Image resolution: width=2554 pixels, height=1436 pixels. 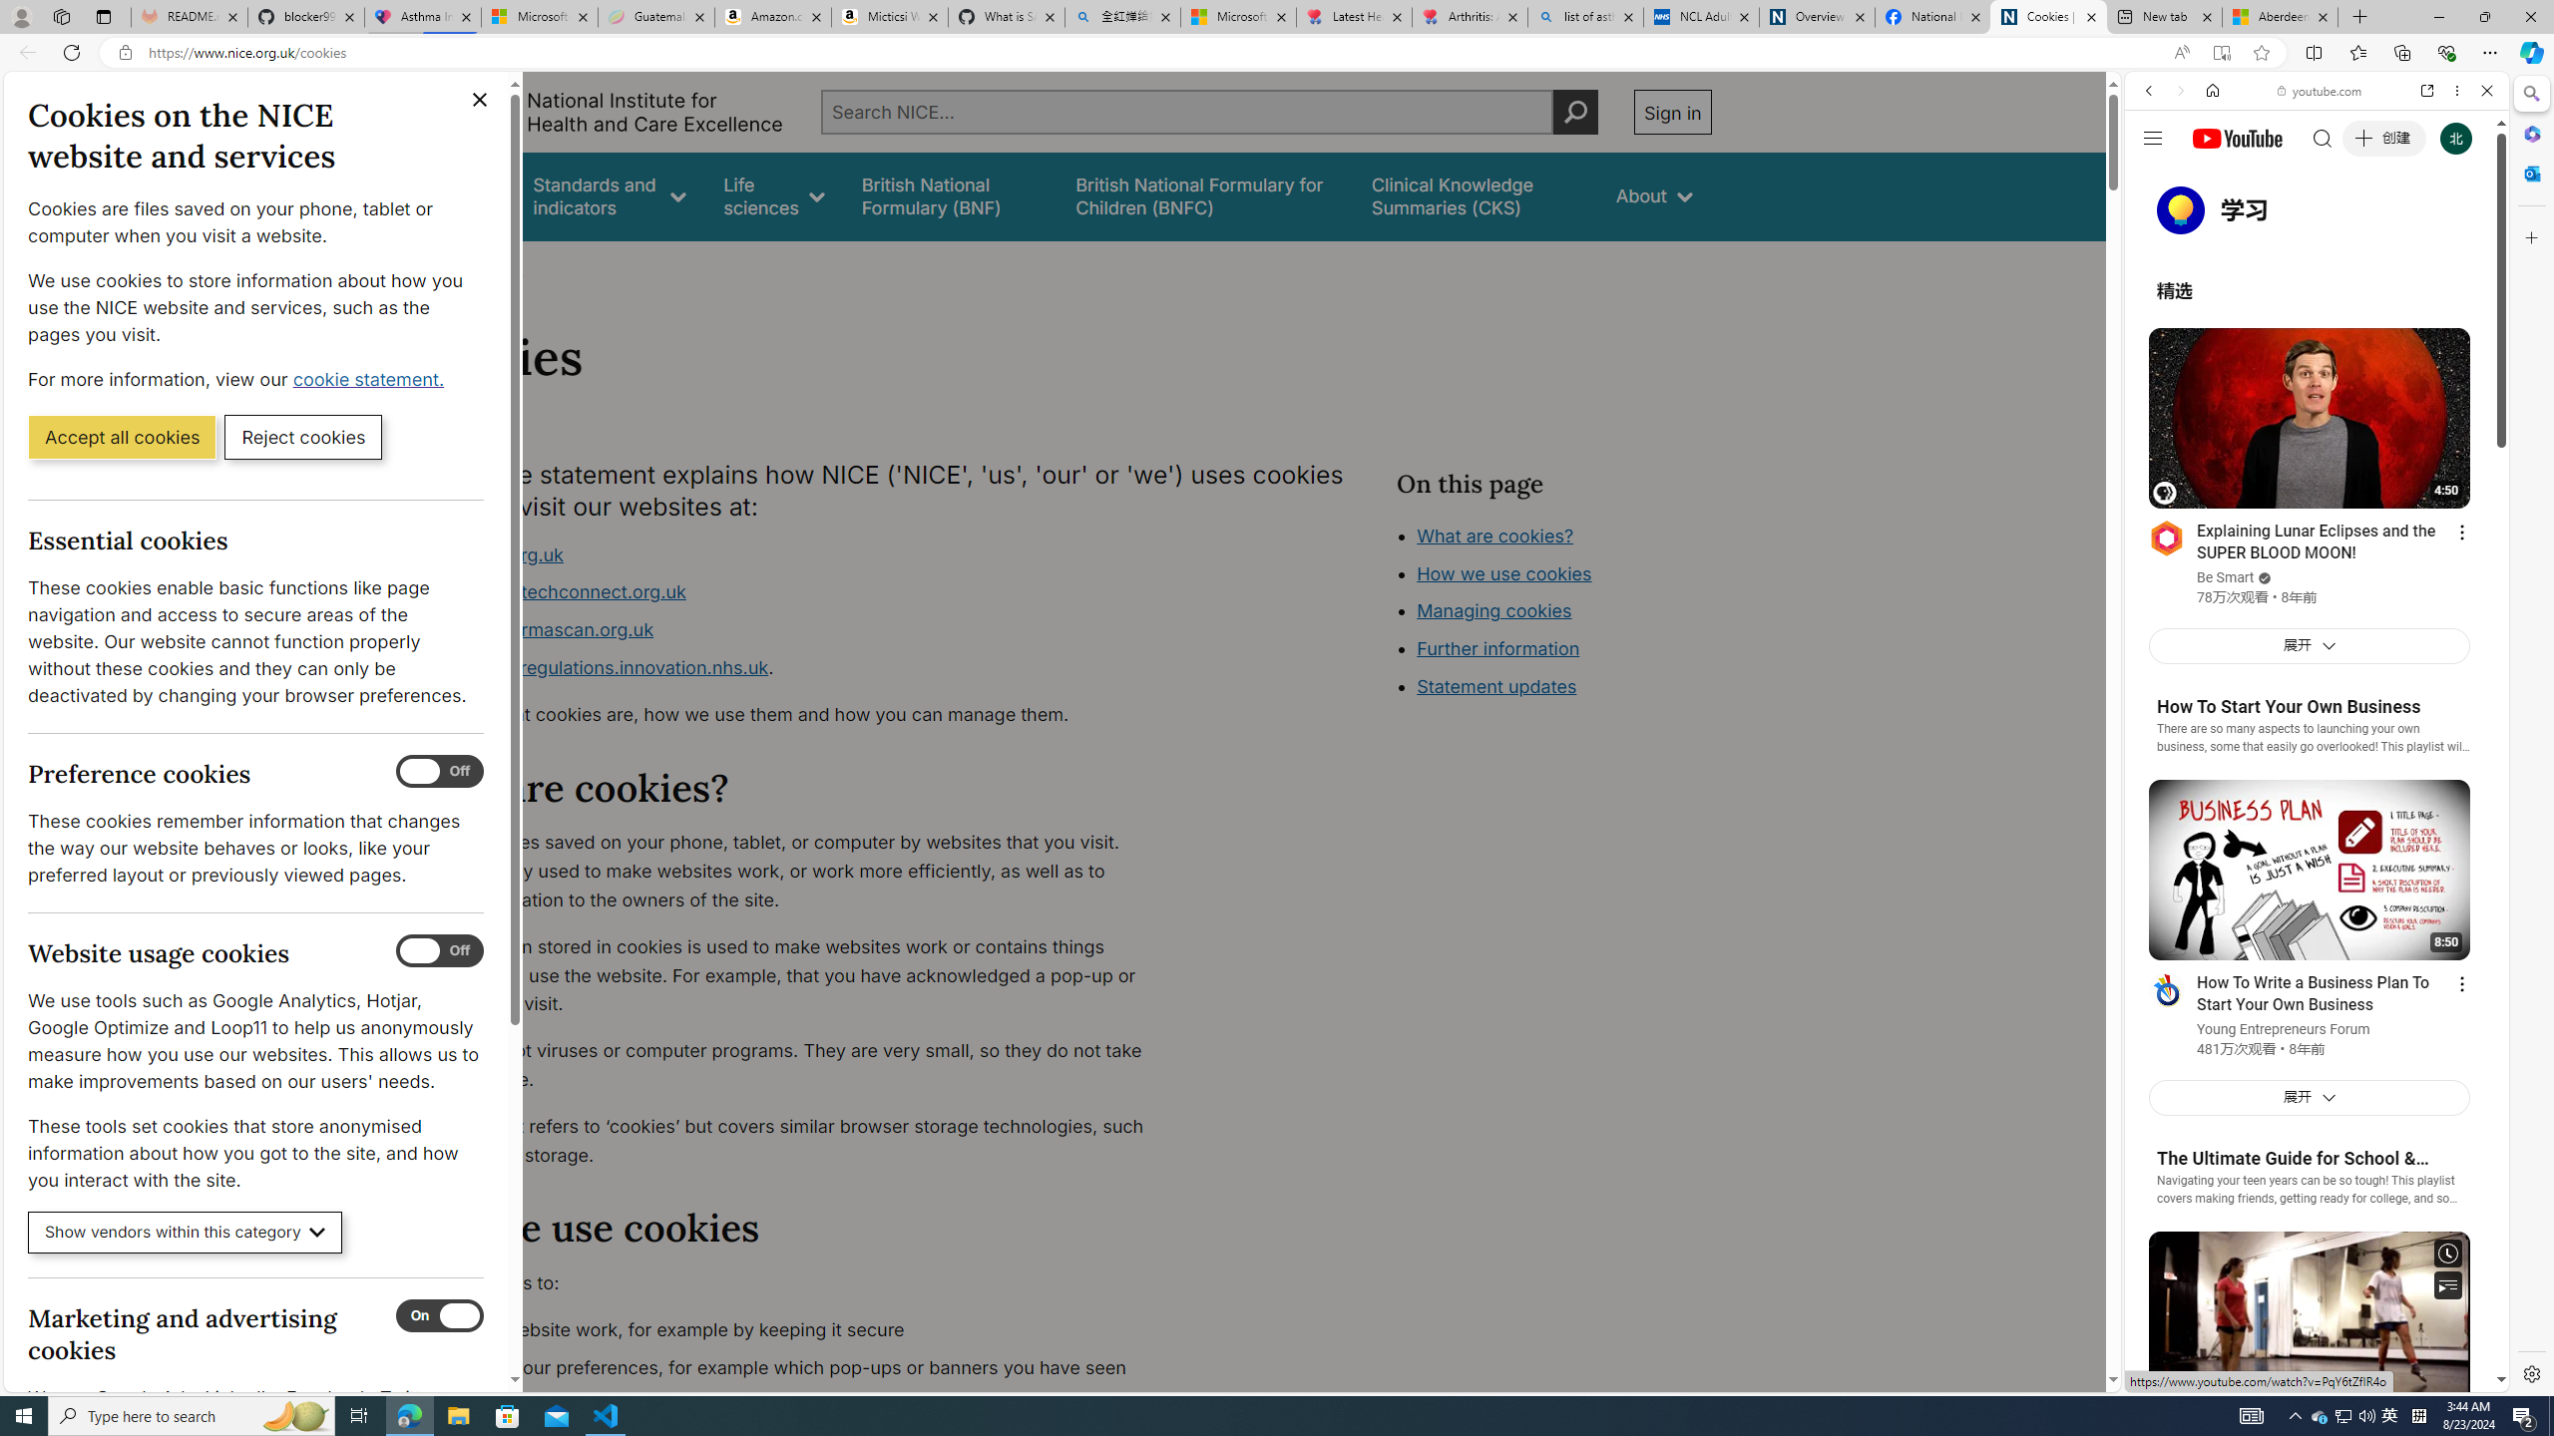 What do you see at coordinates (1498, 648) in the screenshot?
I see `Further information` at bounding box center [1498, 648].